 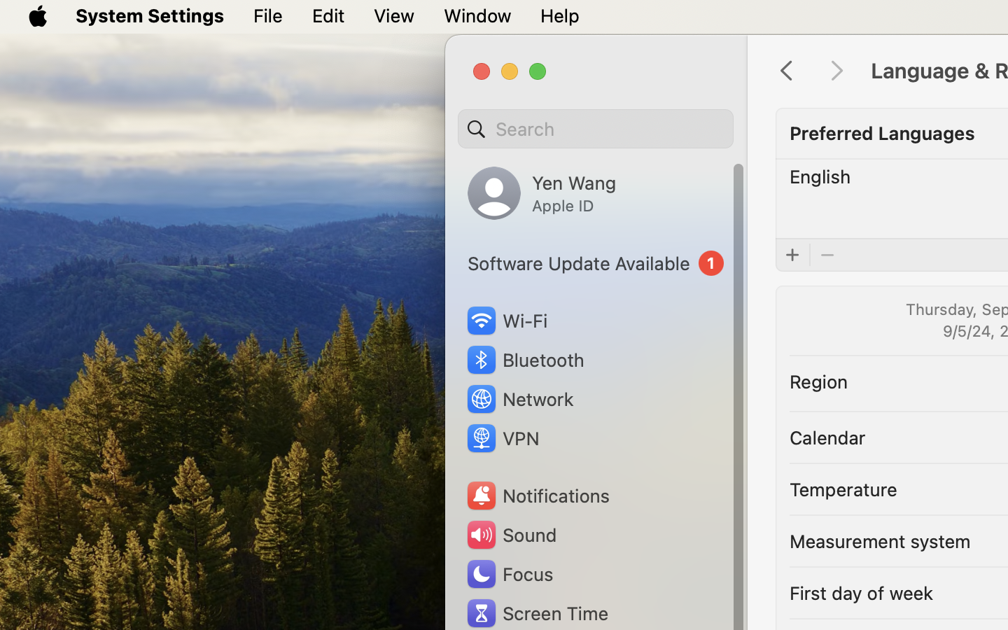 I want to click on Bluetooth, so click(x=525, y=360).